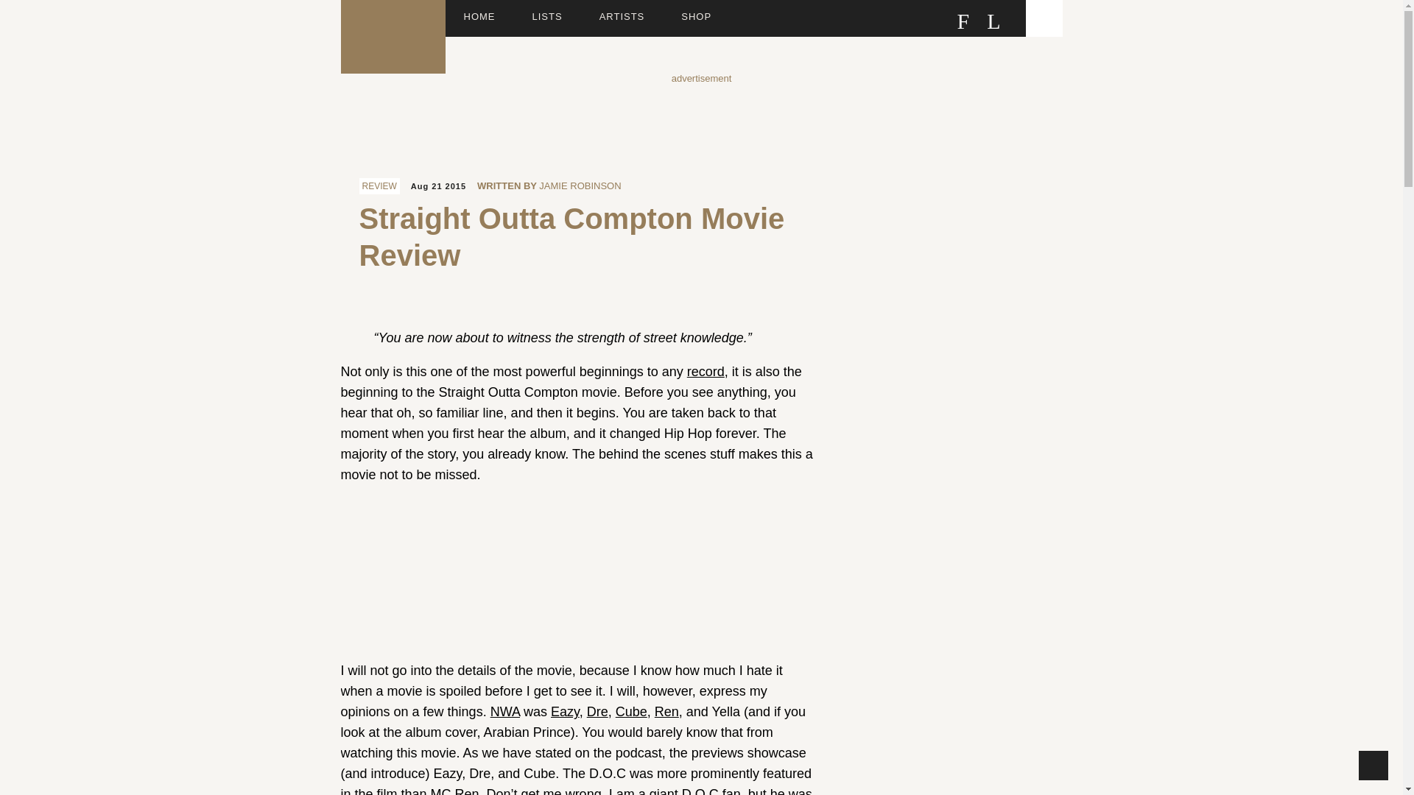 The height and width of the screenshot is (795, 1414). Describe the element at coordinates (571, 237) in the screenshot. I see `Straight Outta Compton Movie Review` at that location.